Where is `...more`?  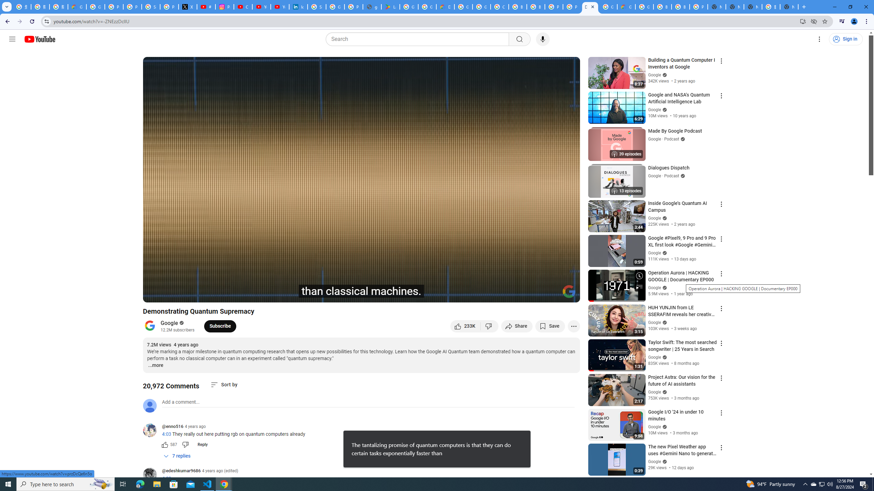 ...more is located at coordinates (155, 366).